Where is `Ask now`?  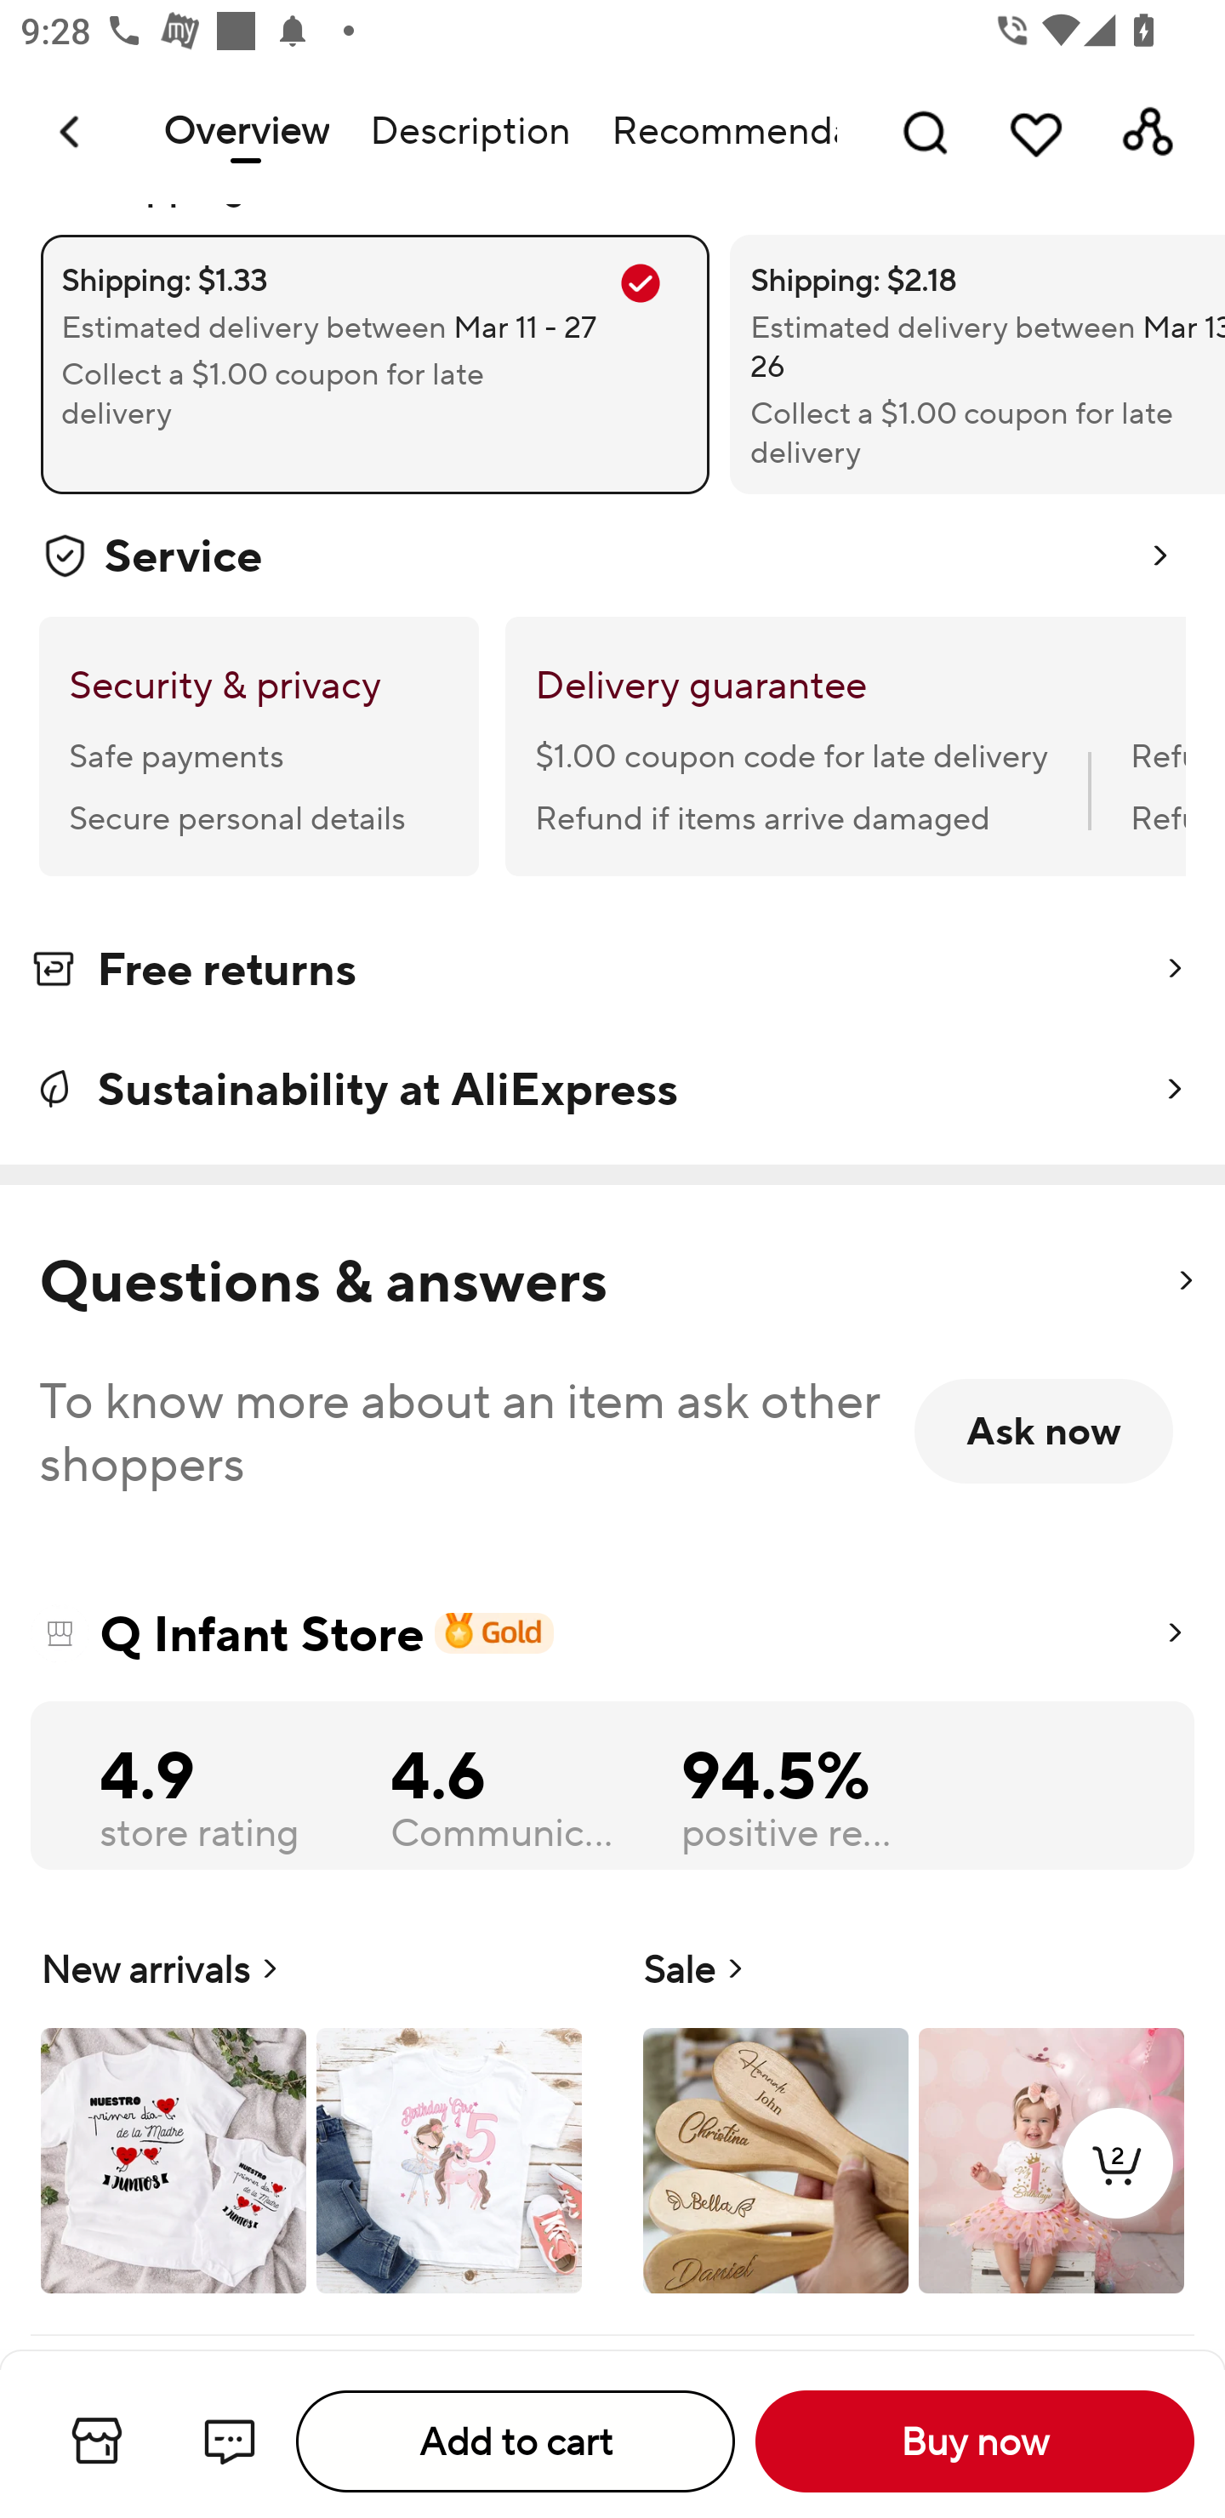
Ask now is located at coordinates (1044, 1431).